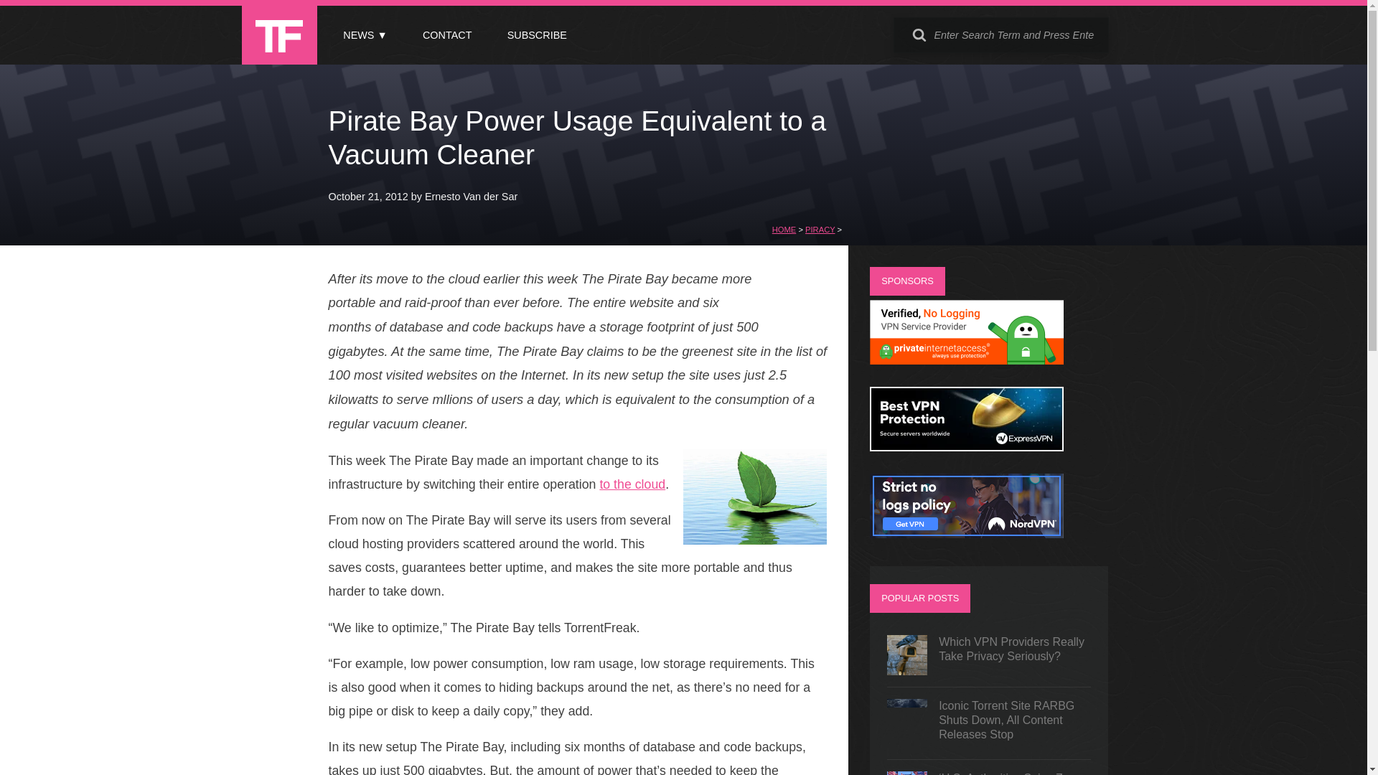  What do you see at coordinates (966, 360) in the screenshot?
I see `Private Internet Access` at bounding box center [966, 360].